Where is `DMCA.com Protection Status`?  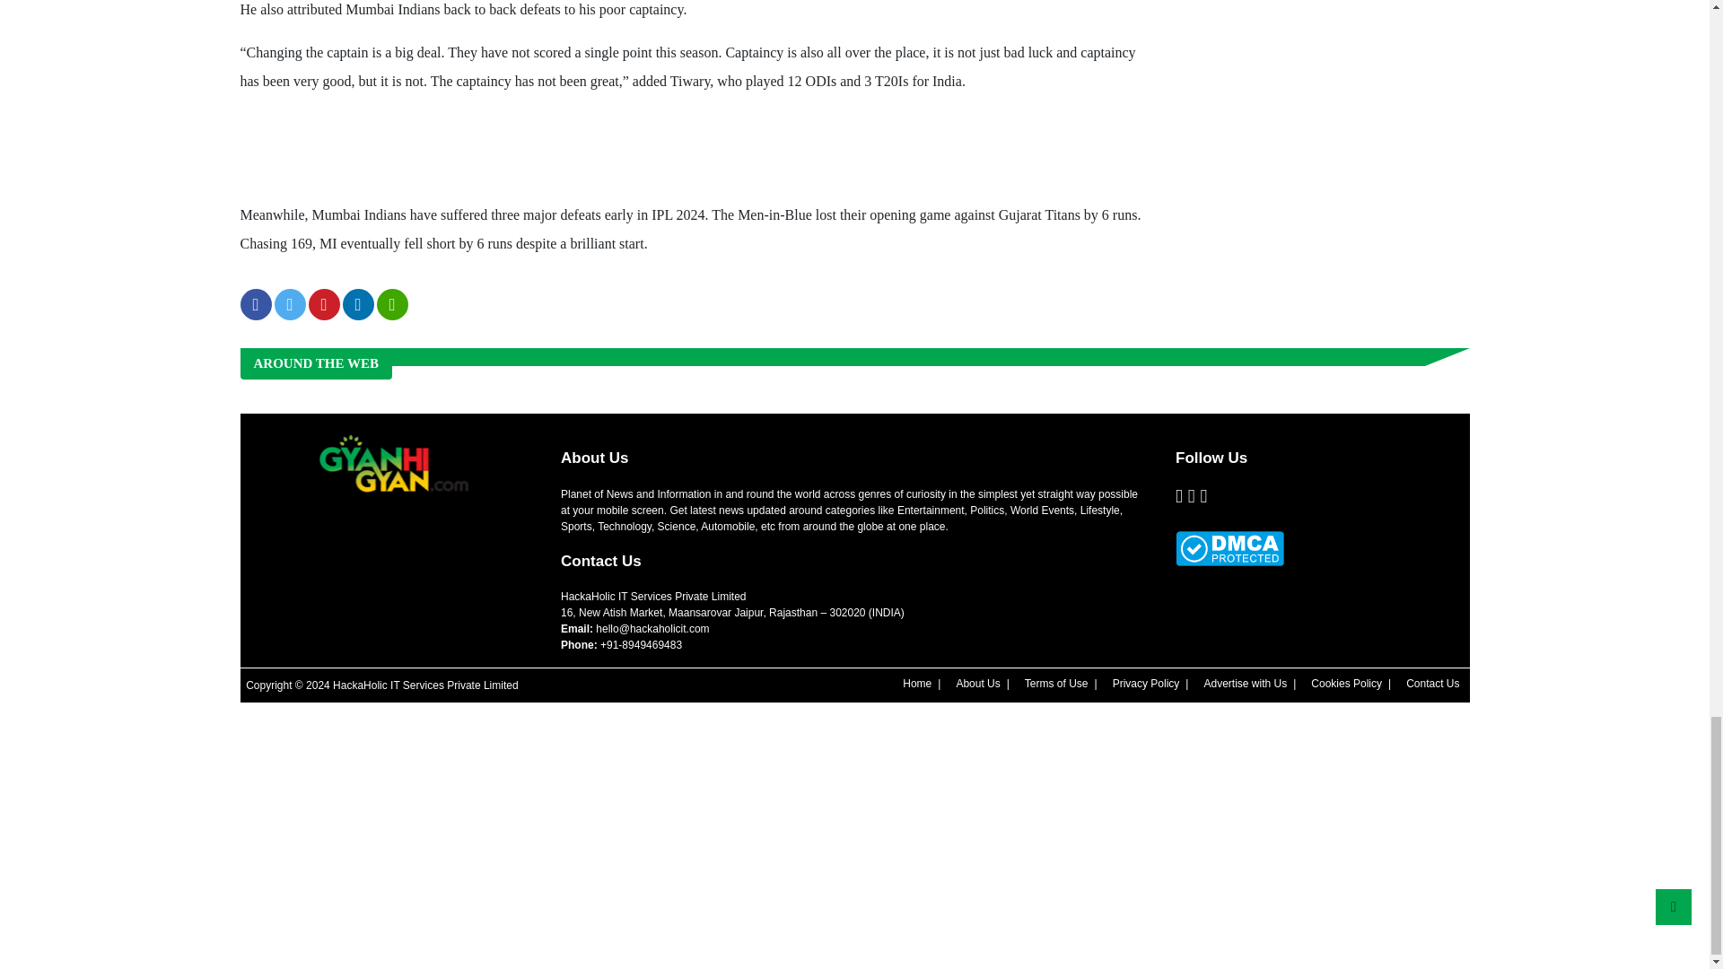
DMCA.com Protection Status is located at coordinates (1229, 547).